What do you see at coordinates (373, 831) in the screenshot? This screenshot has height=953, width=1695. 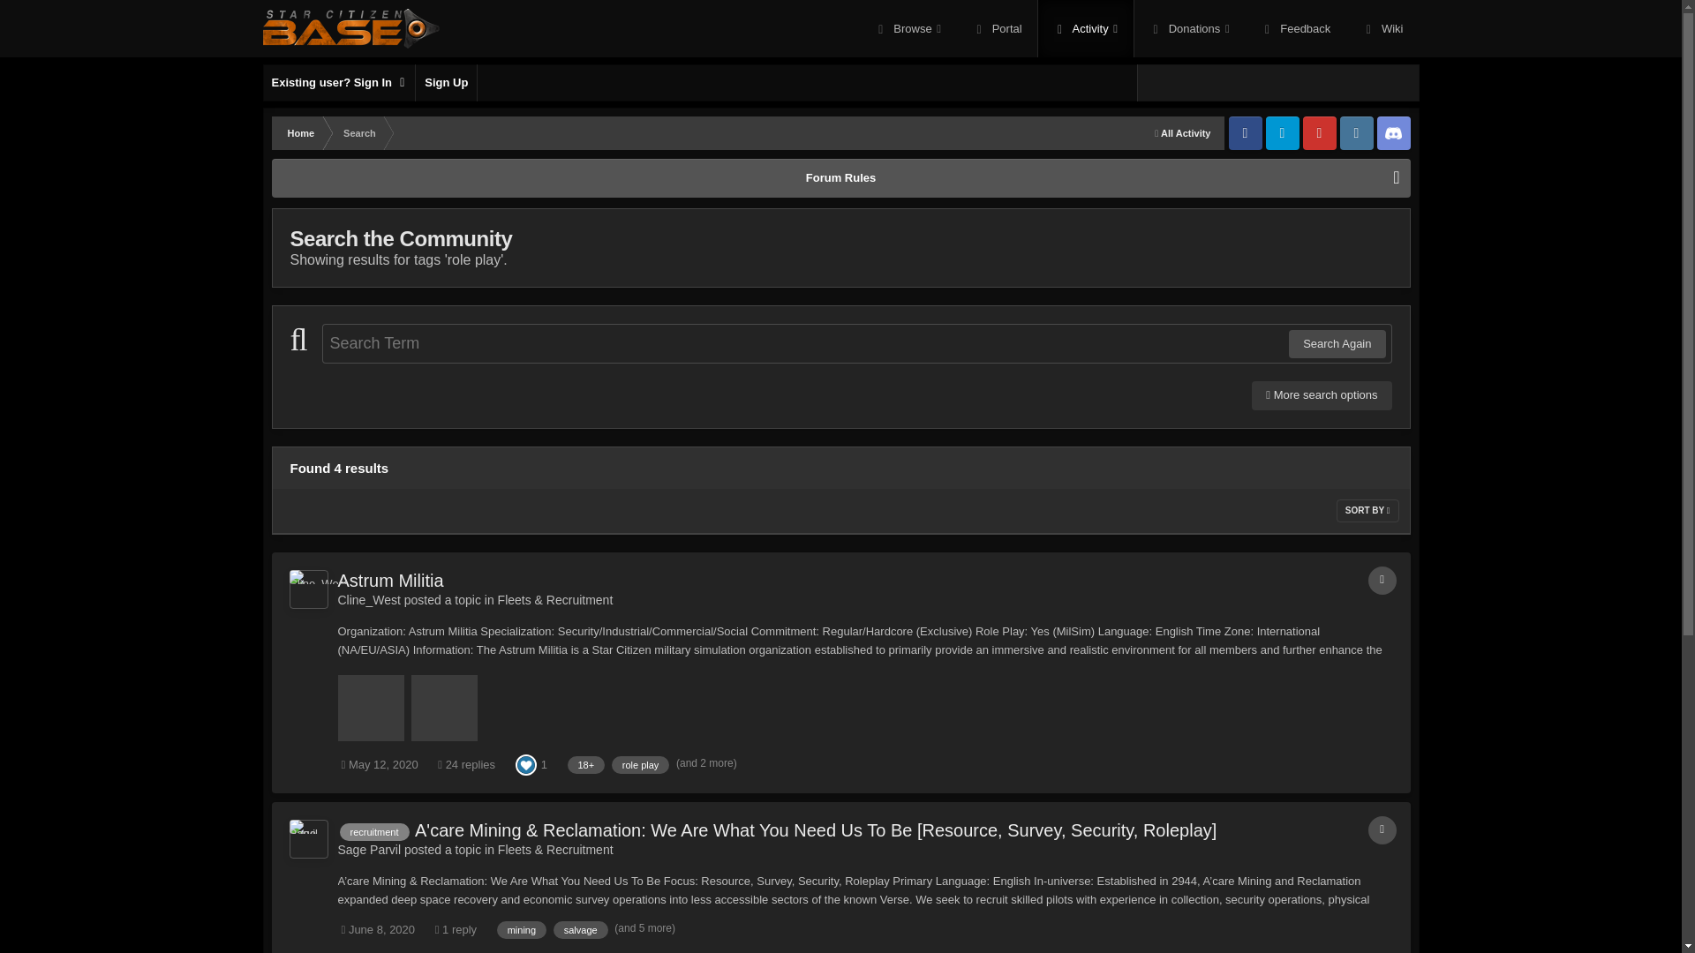 I see `Find other content tagged with 'recruitment'` at bounding box center [373, 831].